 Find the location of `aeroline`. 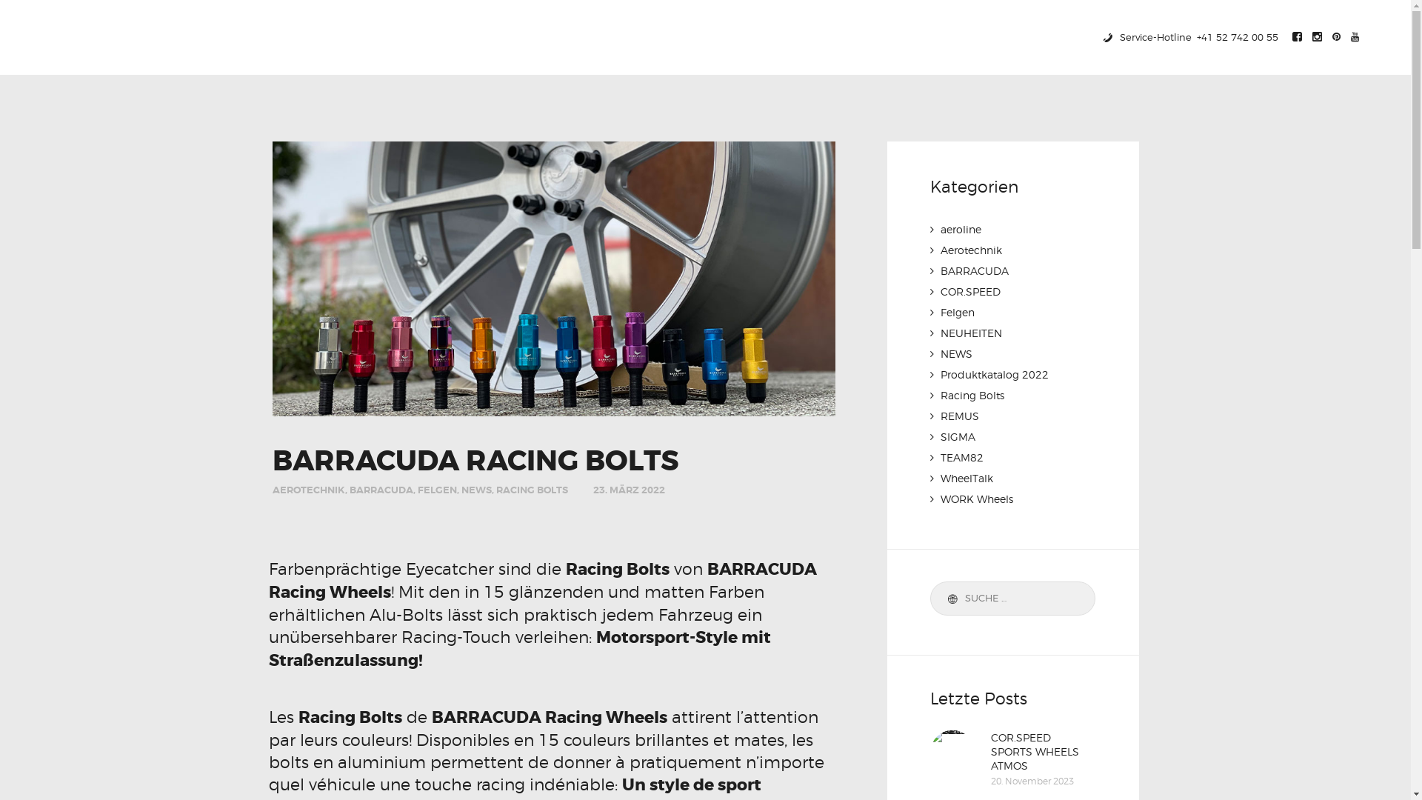

aeroline is located at coordinates (961, 228).